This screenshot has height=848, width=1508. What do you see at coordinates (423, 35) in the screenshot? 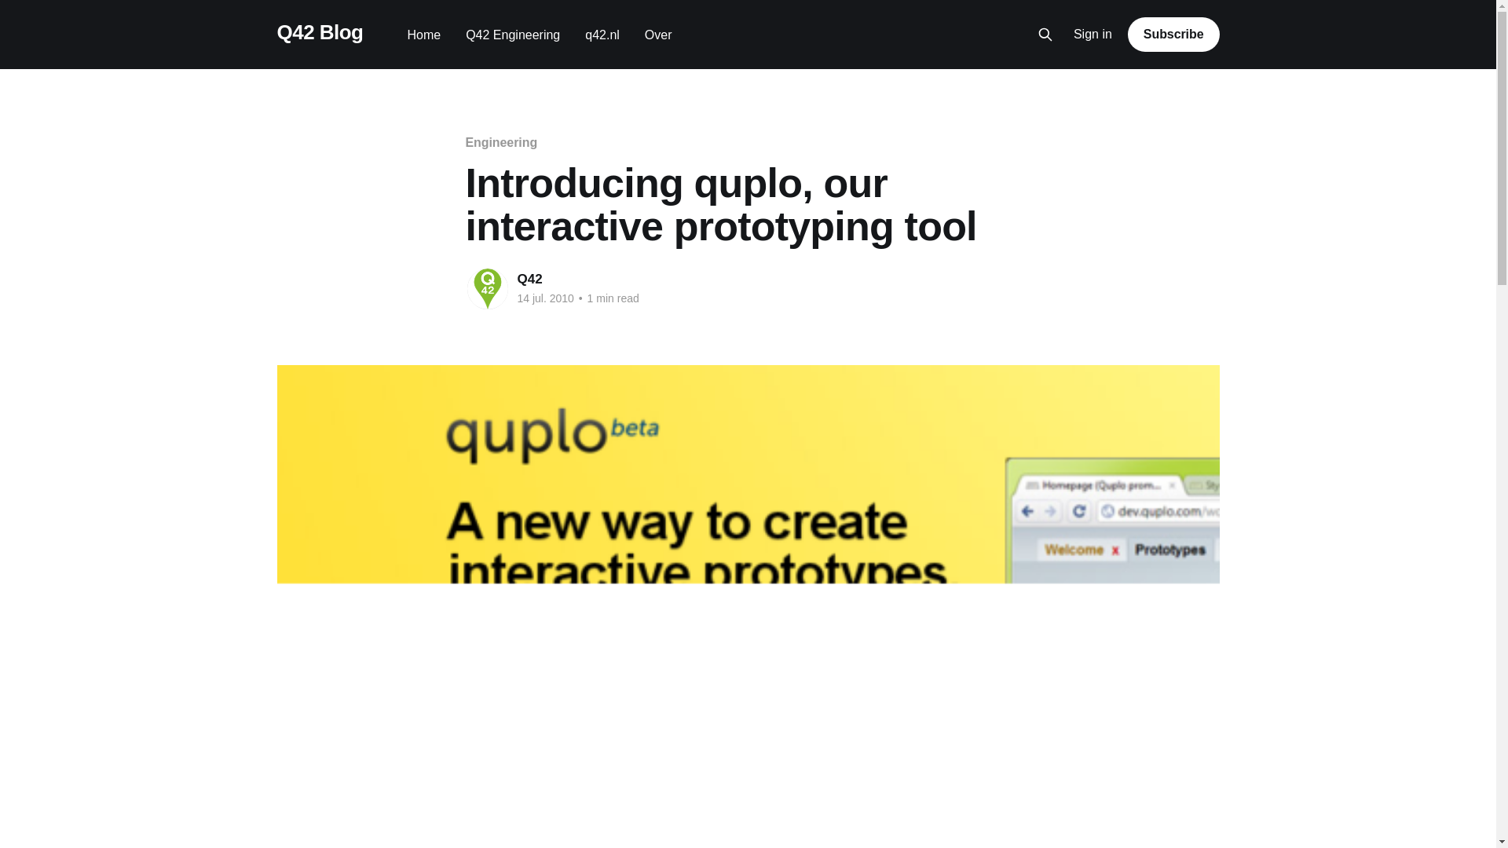
I see `Home` at bounding box center [423, 35].